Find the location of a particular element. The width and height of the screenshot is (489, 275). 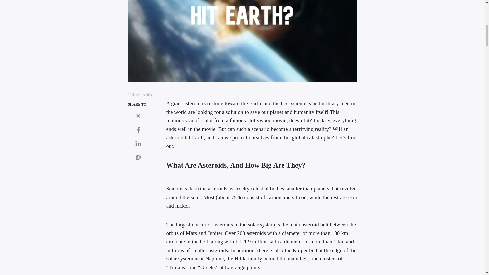

Tweet this! is located at coordinates (138, 116).